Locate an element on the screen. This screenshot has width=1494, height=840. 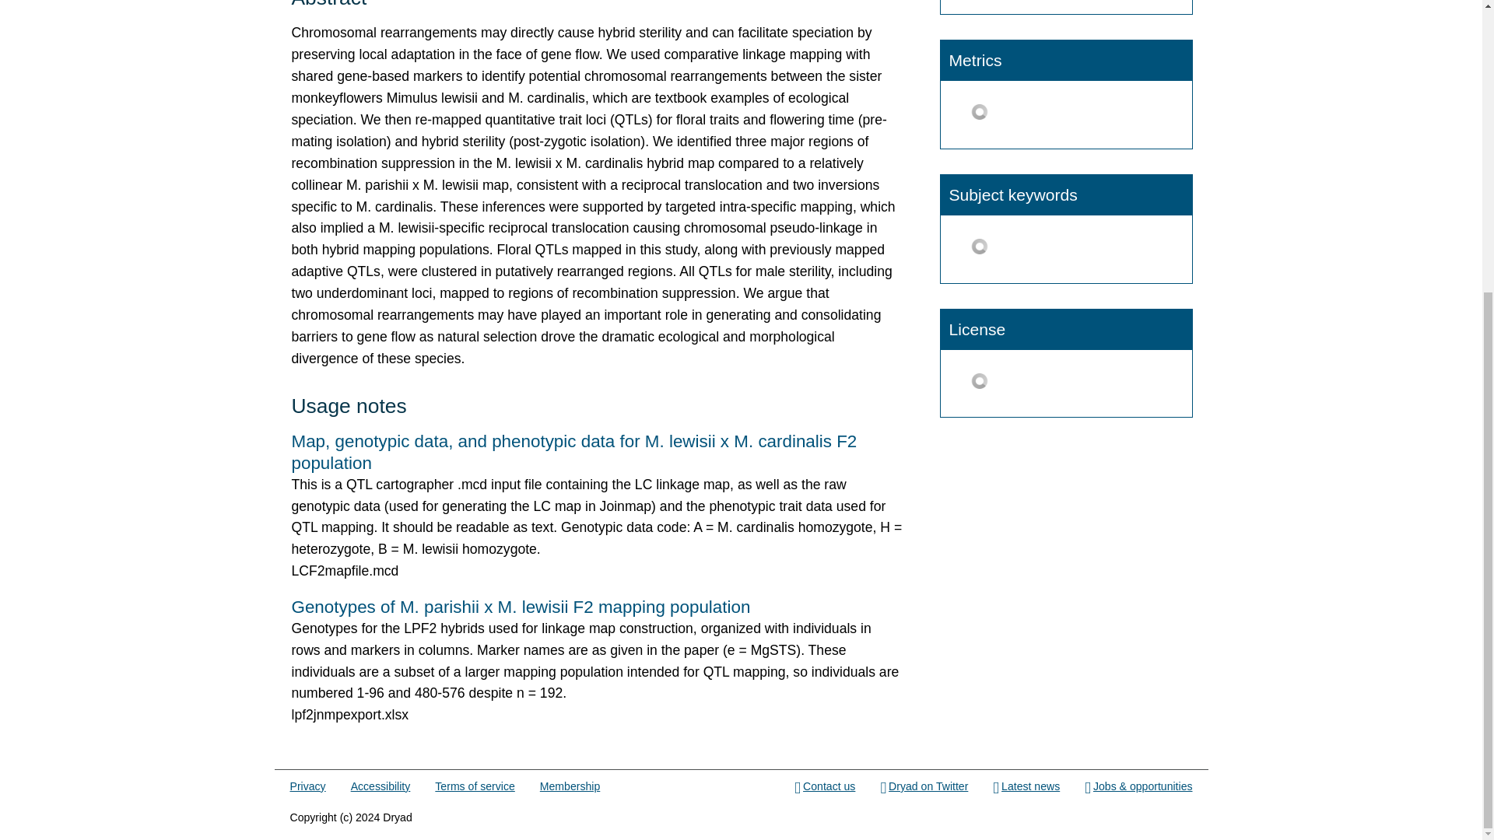
Terms of service is located at coordinates (474, 787).